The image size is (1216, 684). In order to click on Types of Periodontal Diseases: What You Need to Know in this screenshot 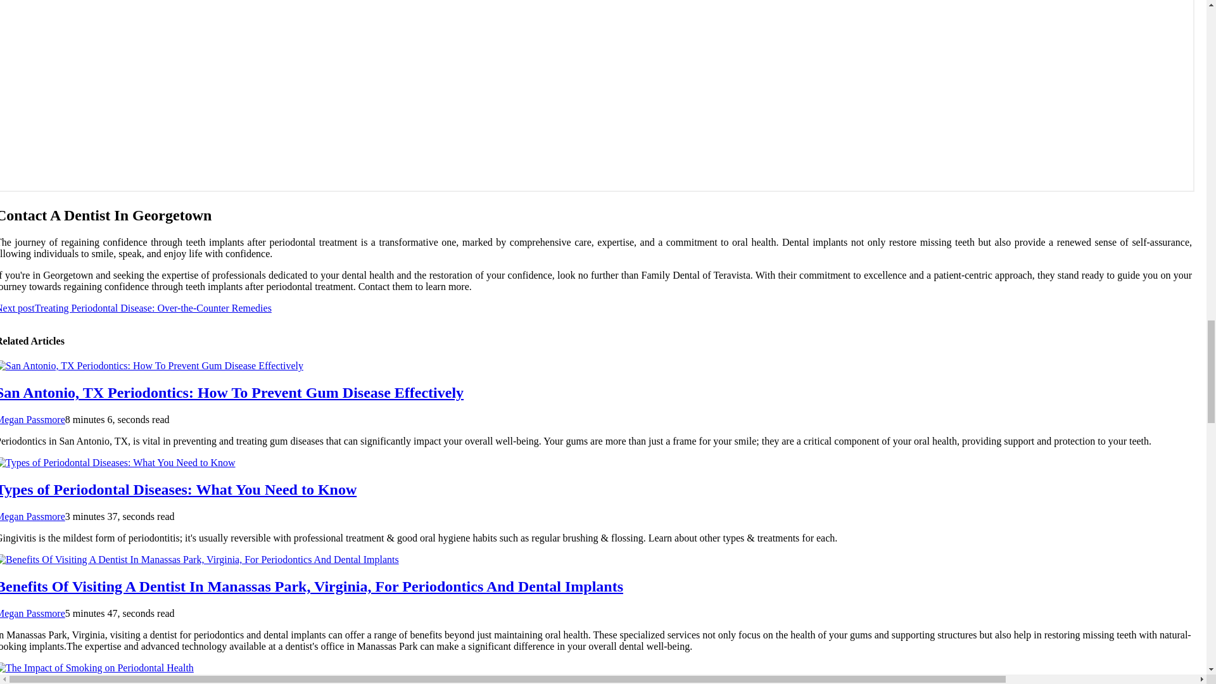, I will do `click(178, 490)`.